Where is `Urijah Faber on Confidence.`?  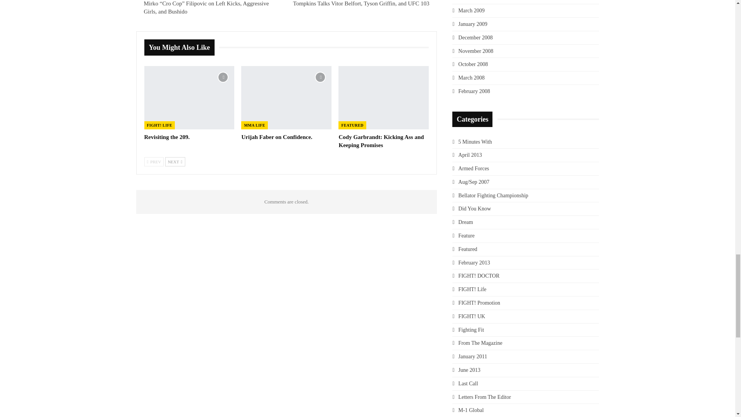
Urijah Faber on Confidence. is located at coordinates (286, 97).